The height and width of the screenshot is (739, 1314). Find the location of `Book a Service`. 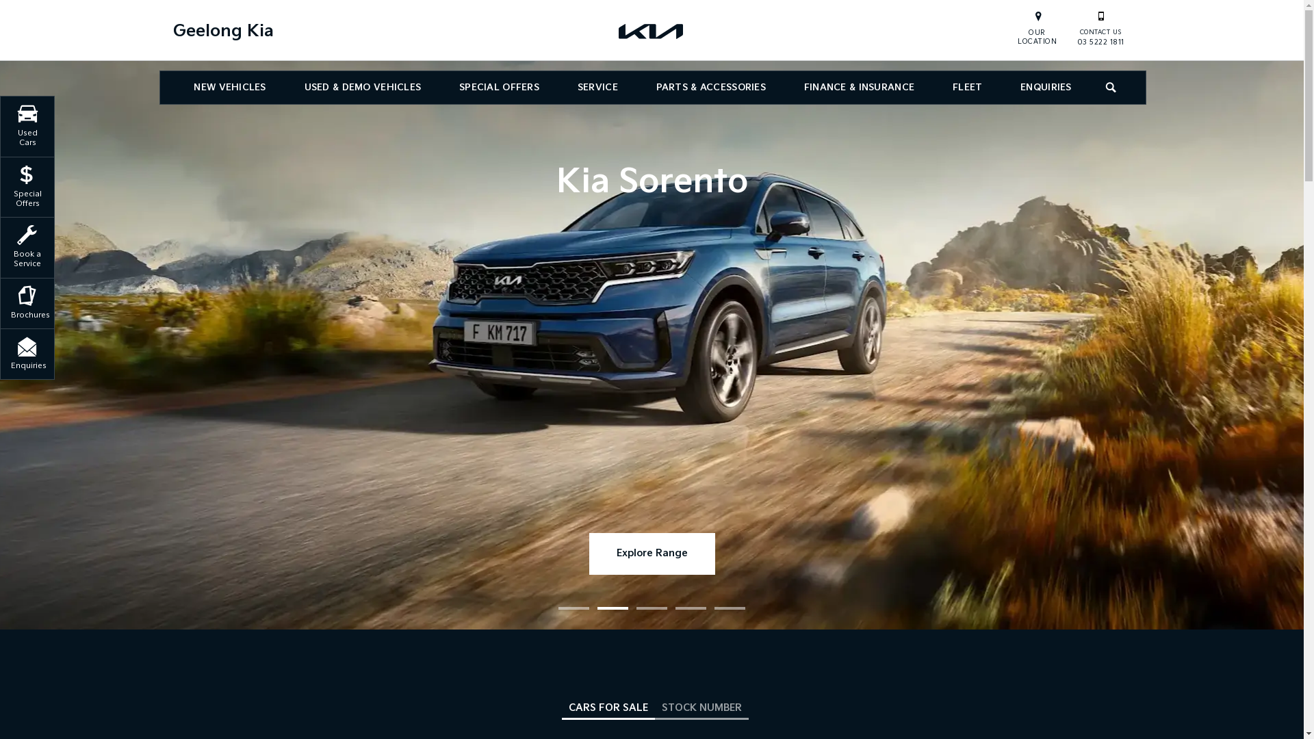

Book a Service is located at coordinates (27, 245).